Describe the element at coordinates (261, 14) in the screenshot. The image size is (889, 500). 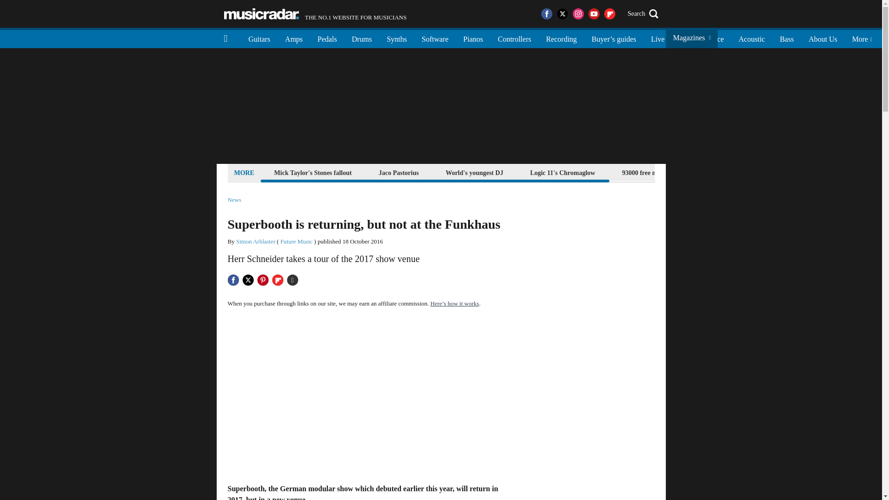
I see `Music Radar` at that location.